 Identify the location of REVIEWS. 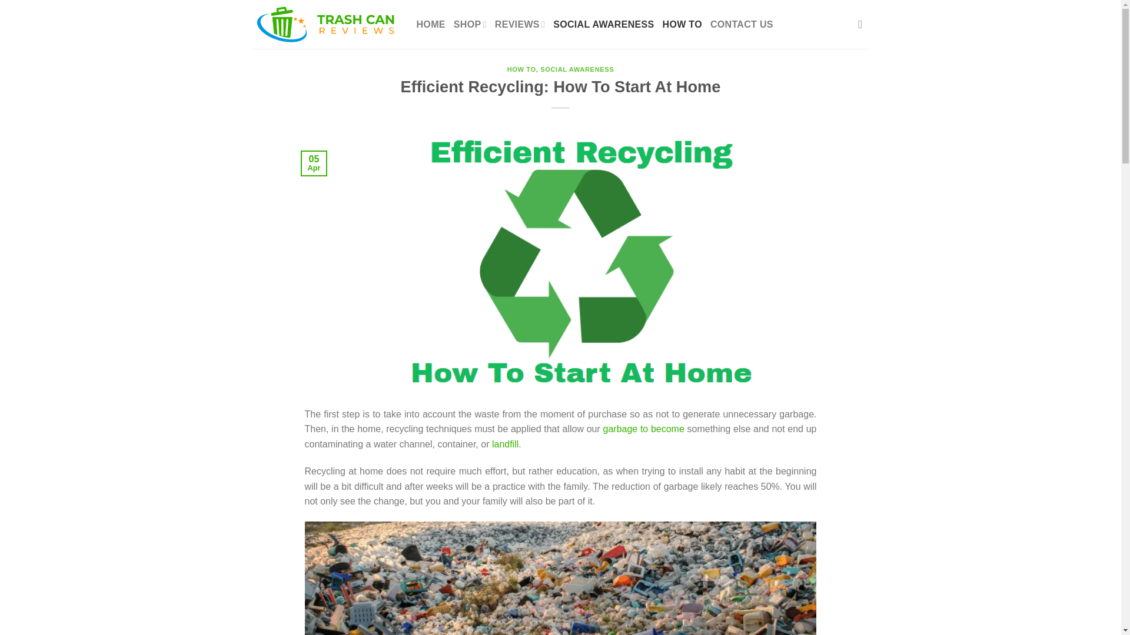
(519, 25).